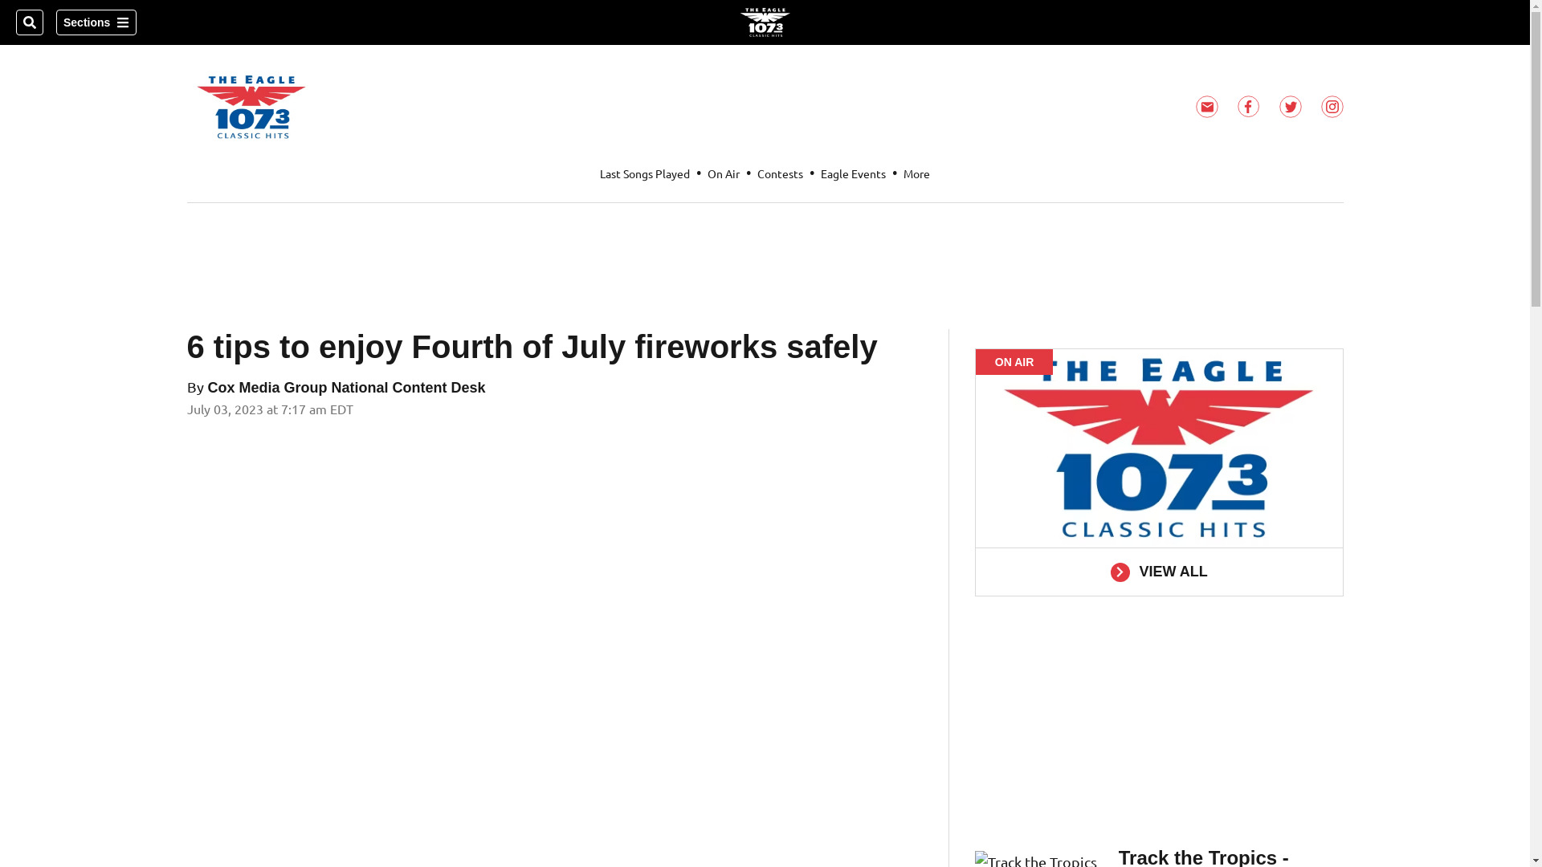  What do you see at coordinates (724, 173) in the screenshot?
I see `On Air` at bounding box center [724, 173].